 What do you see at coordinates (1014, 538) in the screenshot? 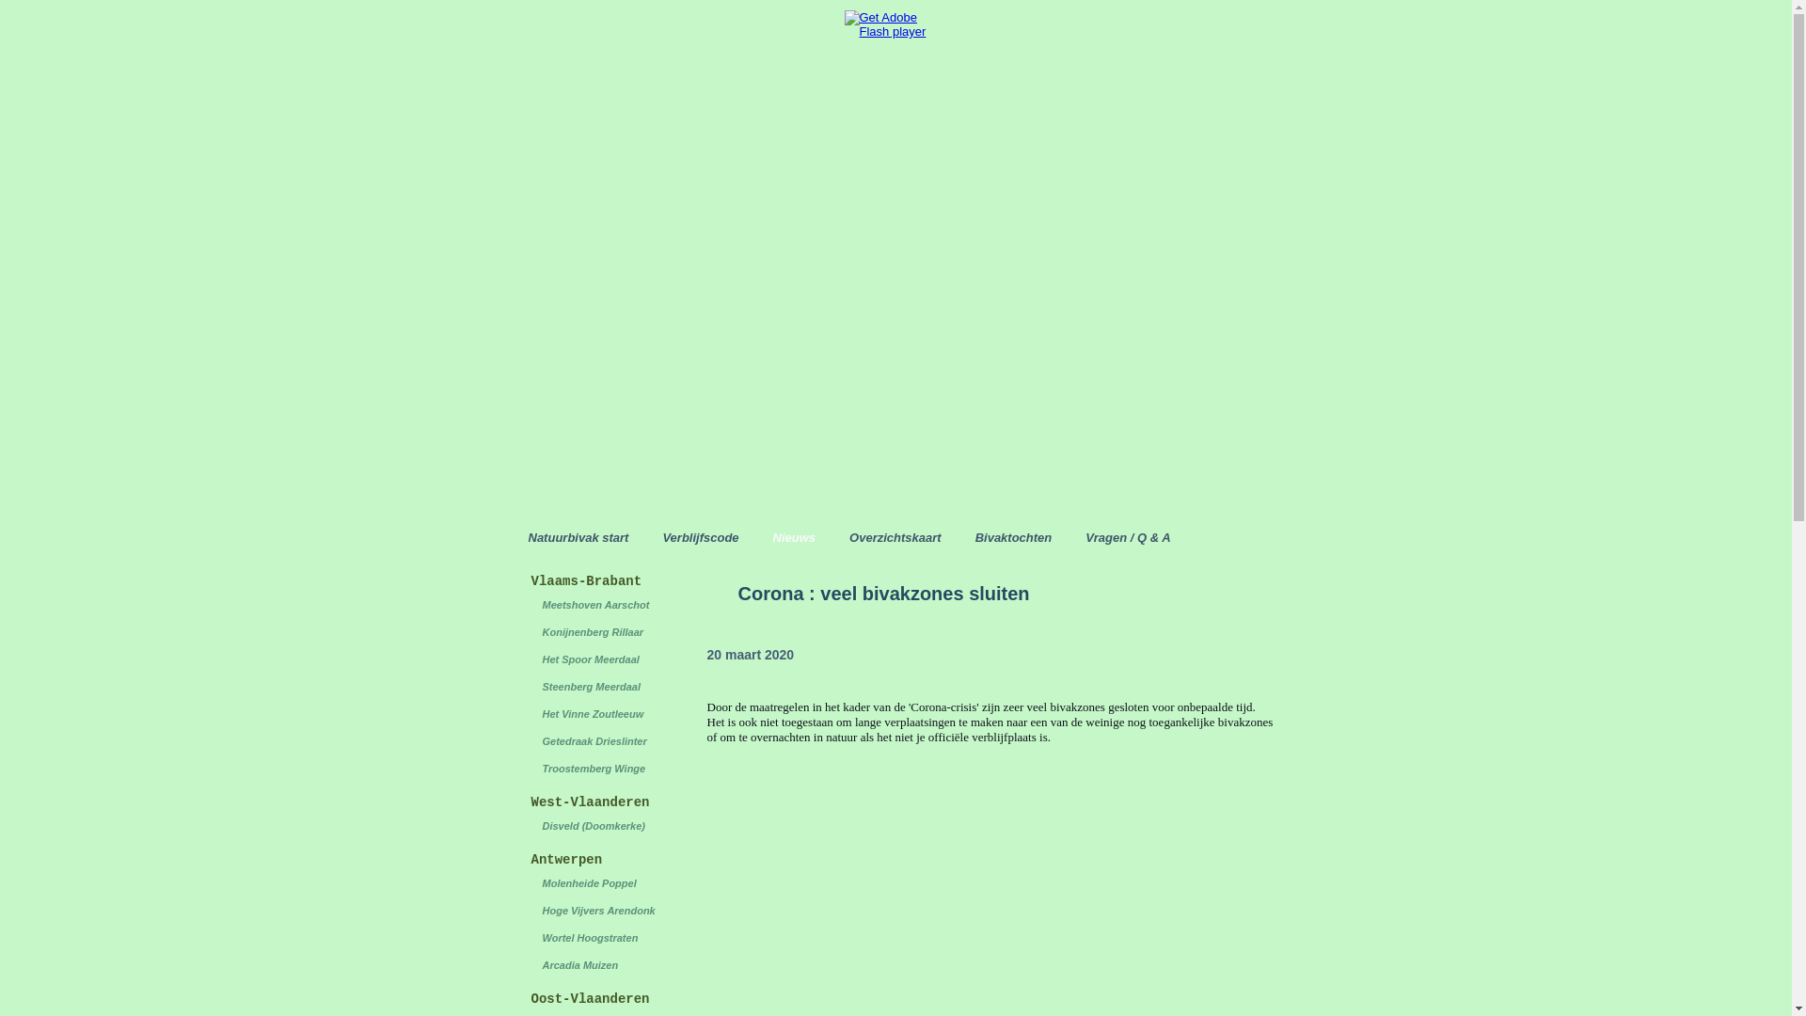
I see `Bivaktochten` at bounding box center [1014, 538].